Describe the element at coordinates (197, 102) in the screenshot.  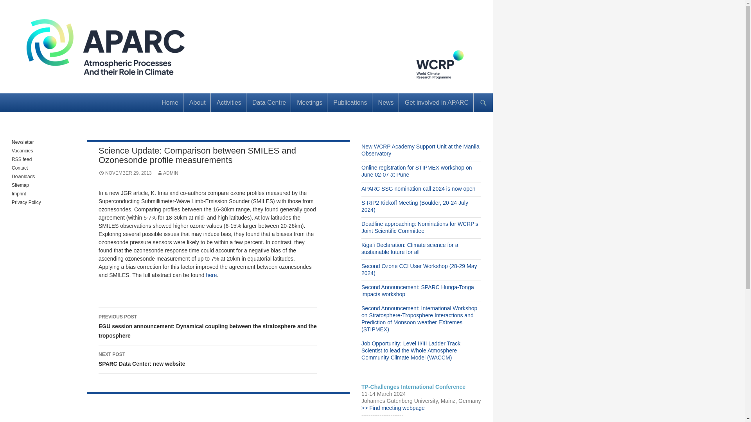
I see `About` at that location.